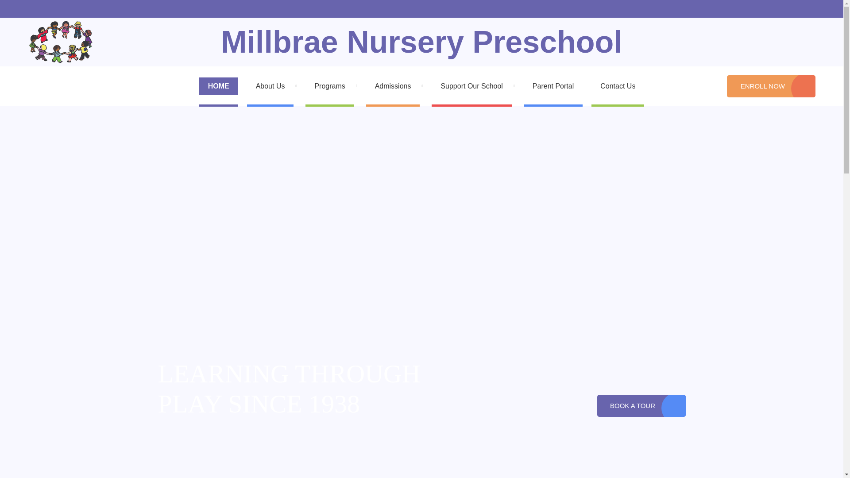 This screenshot has height=478, width=850. What do you see at coordinates (218, 86) in the screenshot?
I see `HOME` at bounding box center [218, 86].